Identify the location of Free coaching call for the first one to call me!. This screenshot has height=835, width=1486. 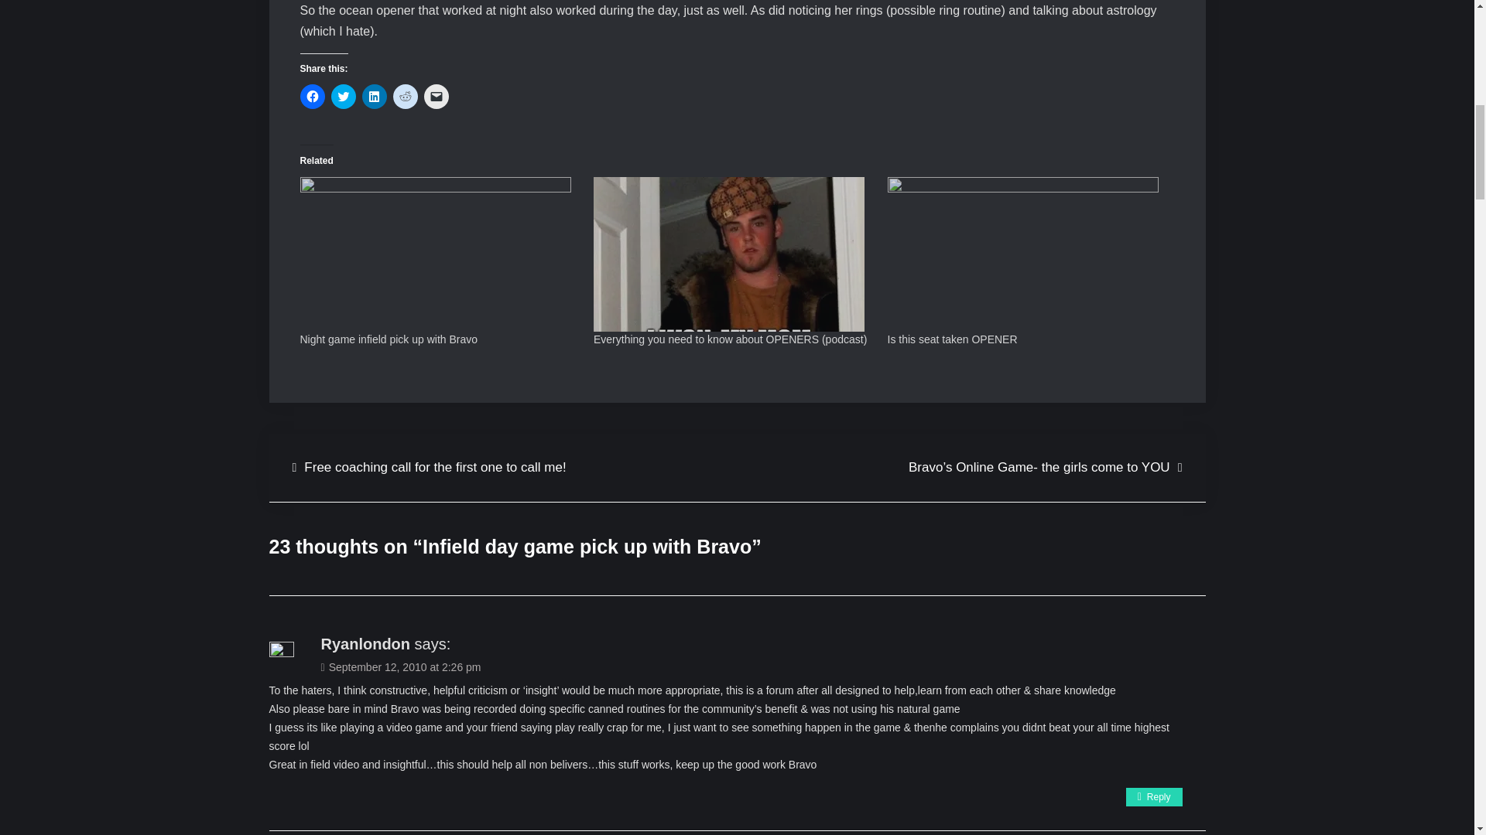
(429, 467).